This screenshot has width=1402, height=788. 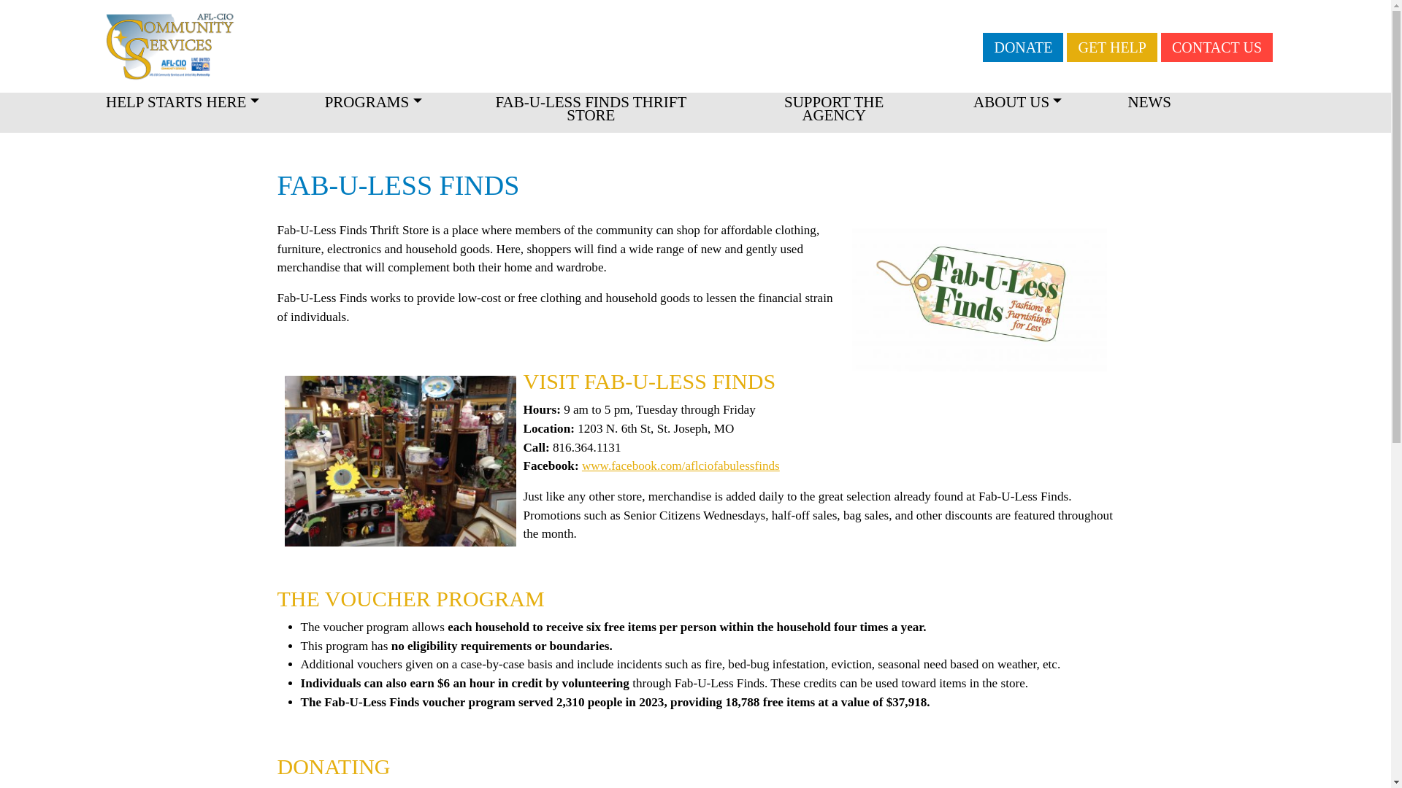 I want to click on DONATE, so click(x=1022, y=47).